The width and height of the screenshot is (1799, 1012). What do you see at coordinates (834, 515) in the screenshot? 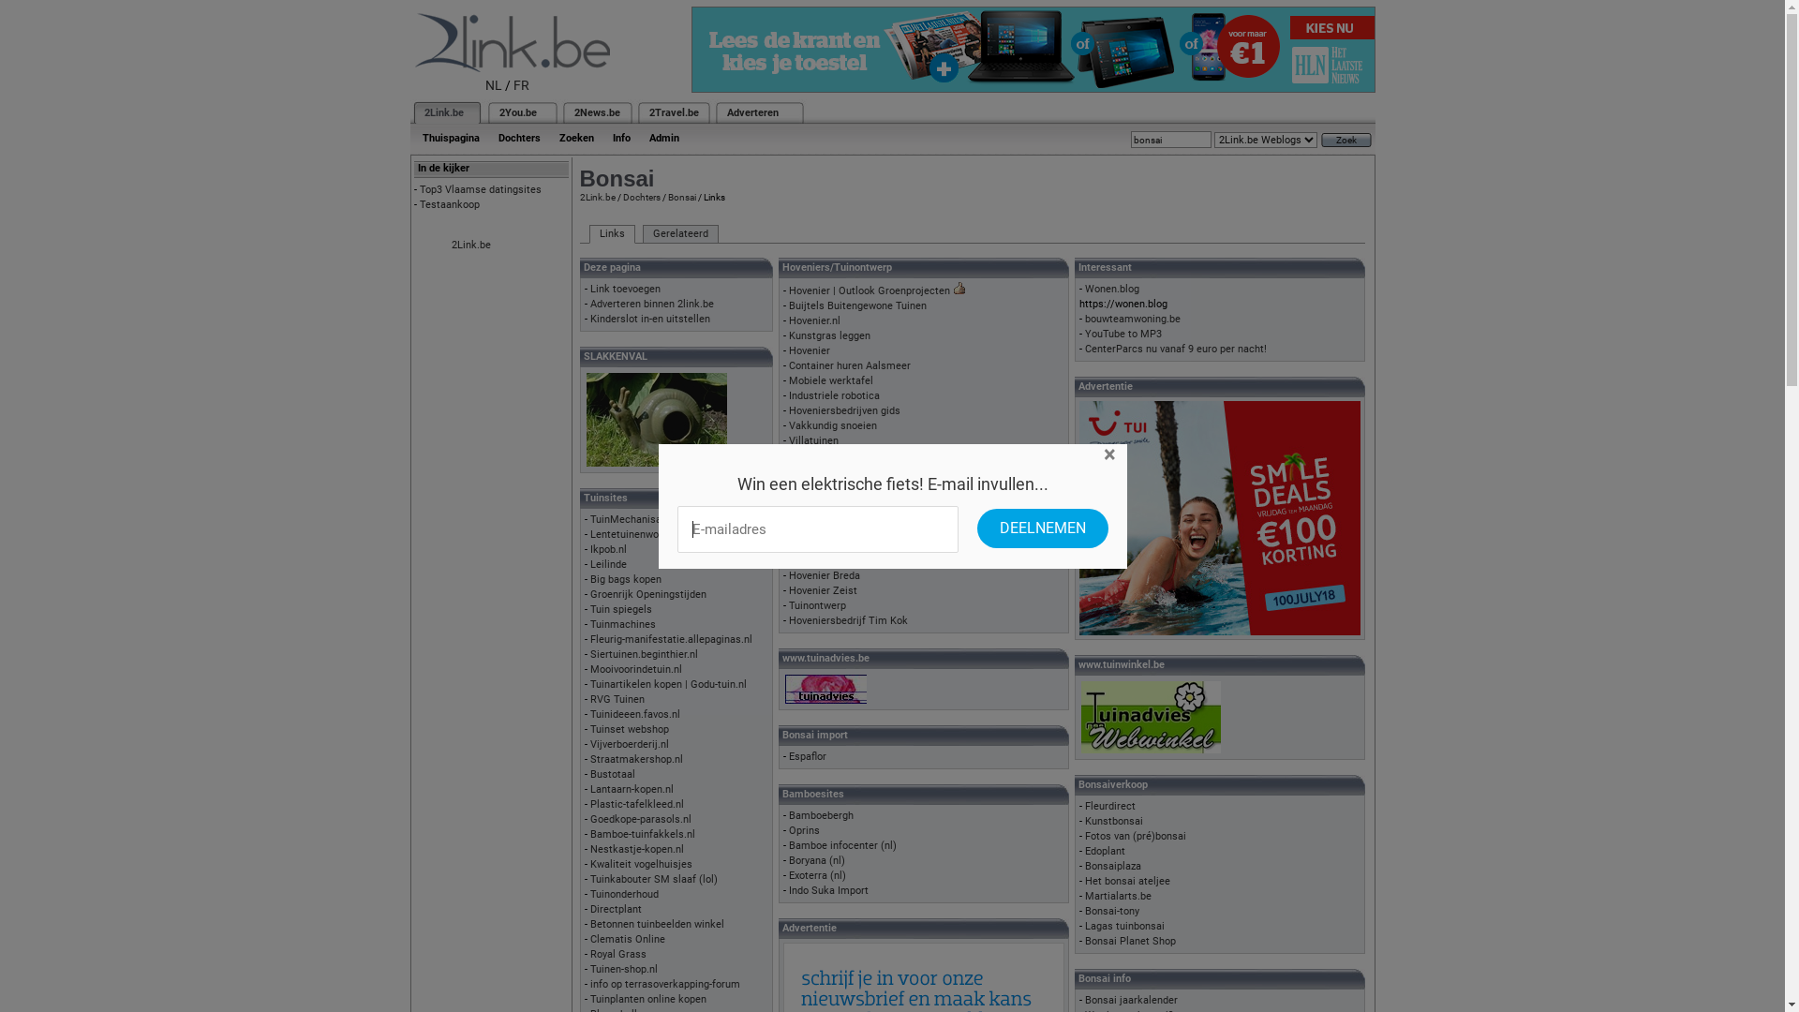
I see `Flow pack machine` at bounding box center [834, 515].